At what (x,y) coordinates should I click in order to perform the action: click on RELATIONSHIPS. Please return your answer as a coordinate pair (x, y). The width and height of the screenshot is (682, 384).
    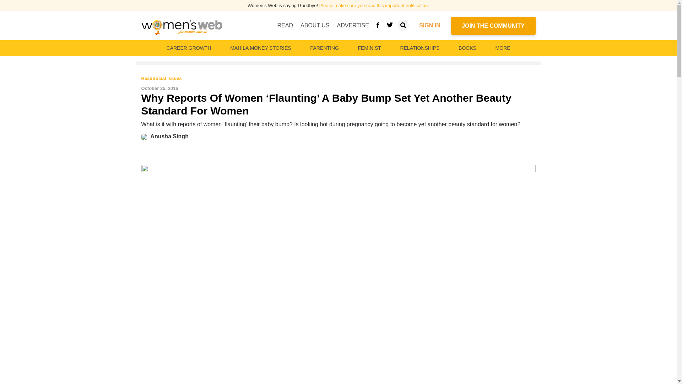
    Looking at the image, I should click on (419, 48).